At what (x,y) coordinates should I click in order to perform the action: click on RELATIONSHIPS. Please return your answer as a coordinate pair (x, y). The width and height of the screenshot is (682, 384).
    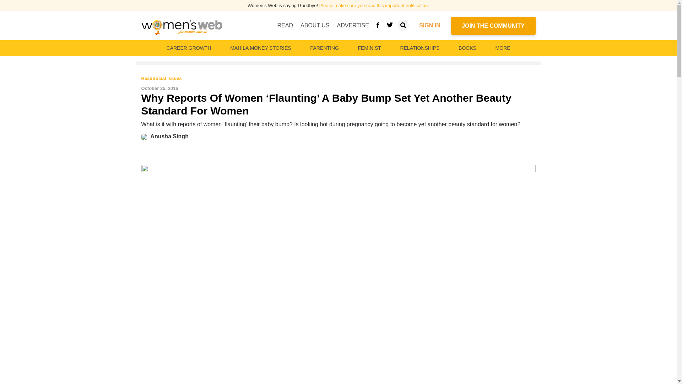
    Looking at the image, I should click on (419, 48).